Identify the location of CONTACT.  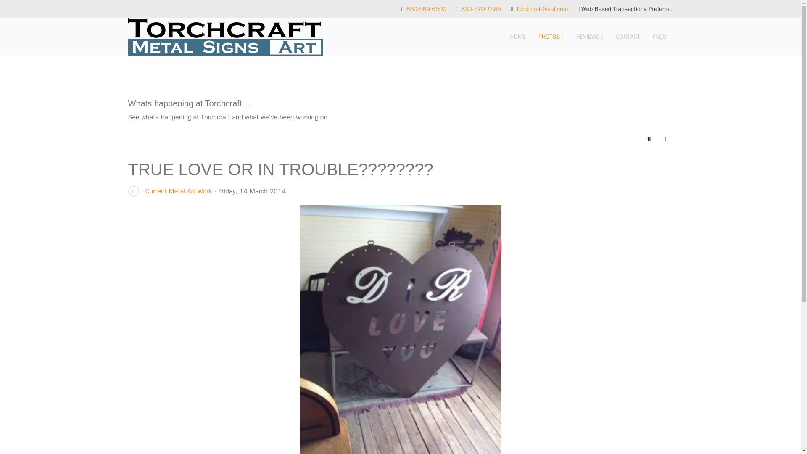
(628, 37).